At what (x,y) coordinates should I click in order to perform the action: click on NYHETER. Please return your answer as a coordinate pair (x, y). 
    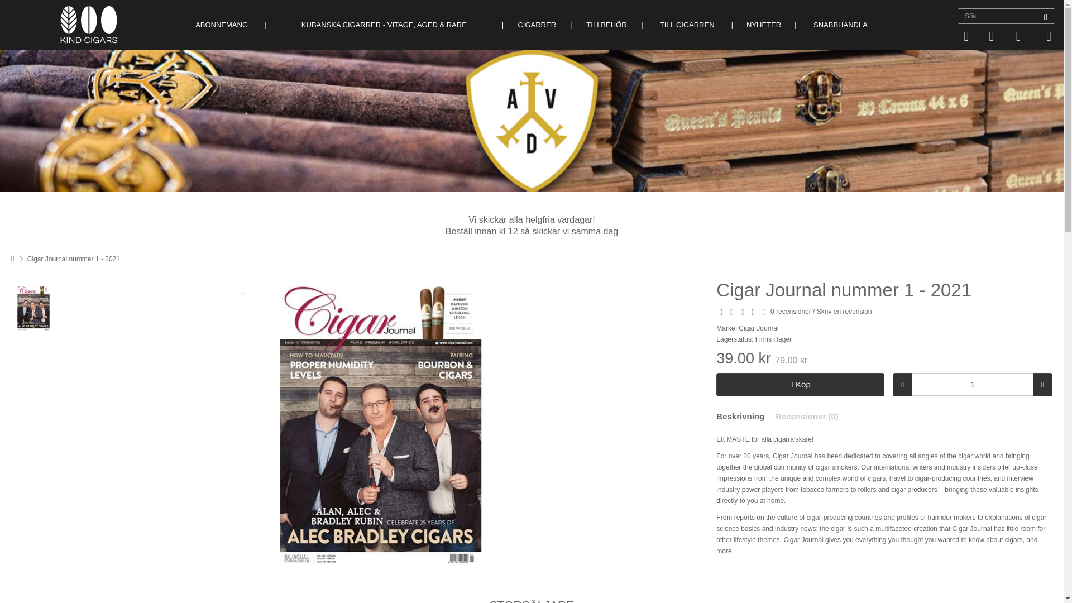
    Looking at the image, I should click on (764, 25).